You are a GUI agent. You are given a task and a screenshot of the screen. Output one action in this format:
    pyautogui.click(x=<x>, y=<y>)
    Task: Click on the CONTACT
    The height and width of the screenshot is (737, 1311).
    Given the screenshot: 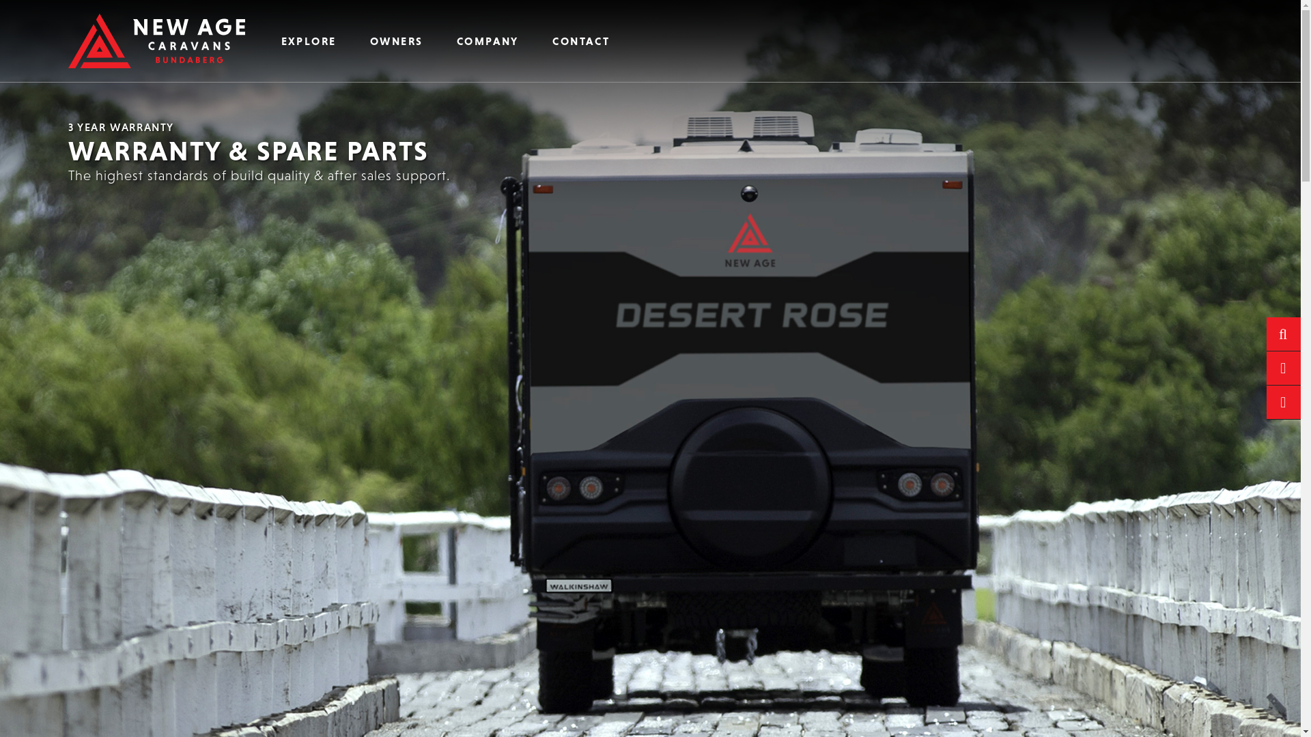 What is the action you would take?
    pyautogui.click(x=582, y=41)
    